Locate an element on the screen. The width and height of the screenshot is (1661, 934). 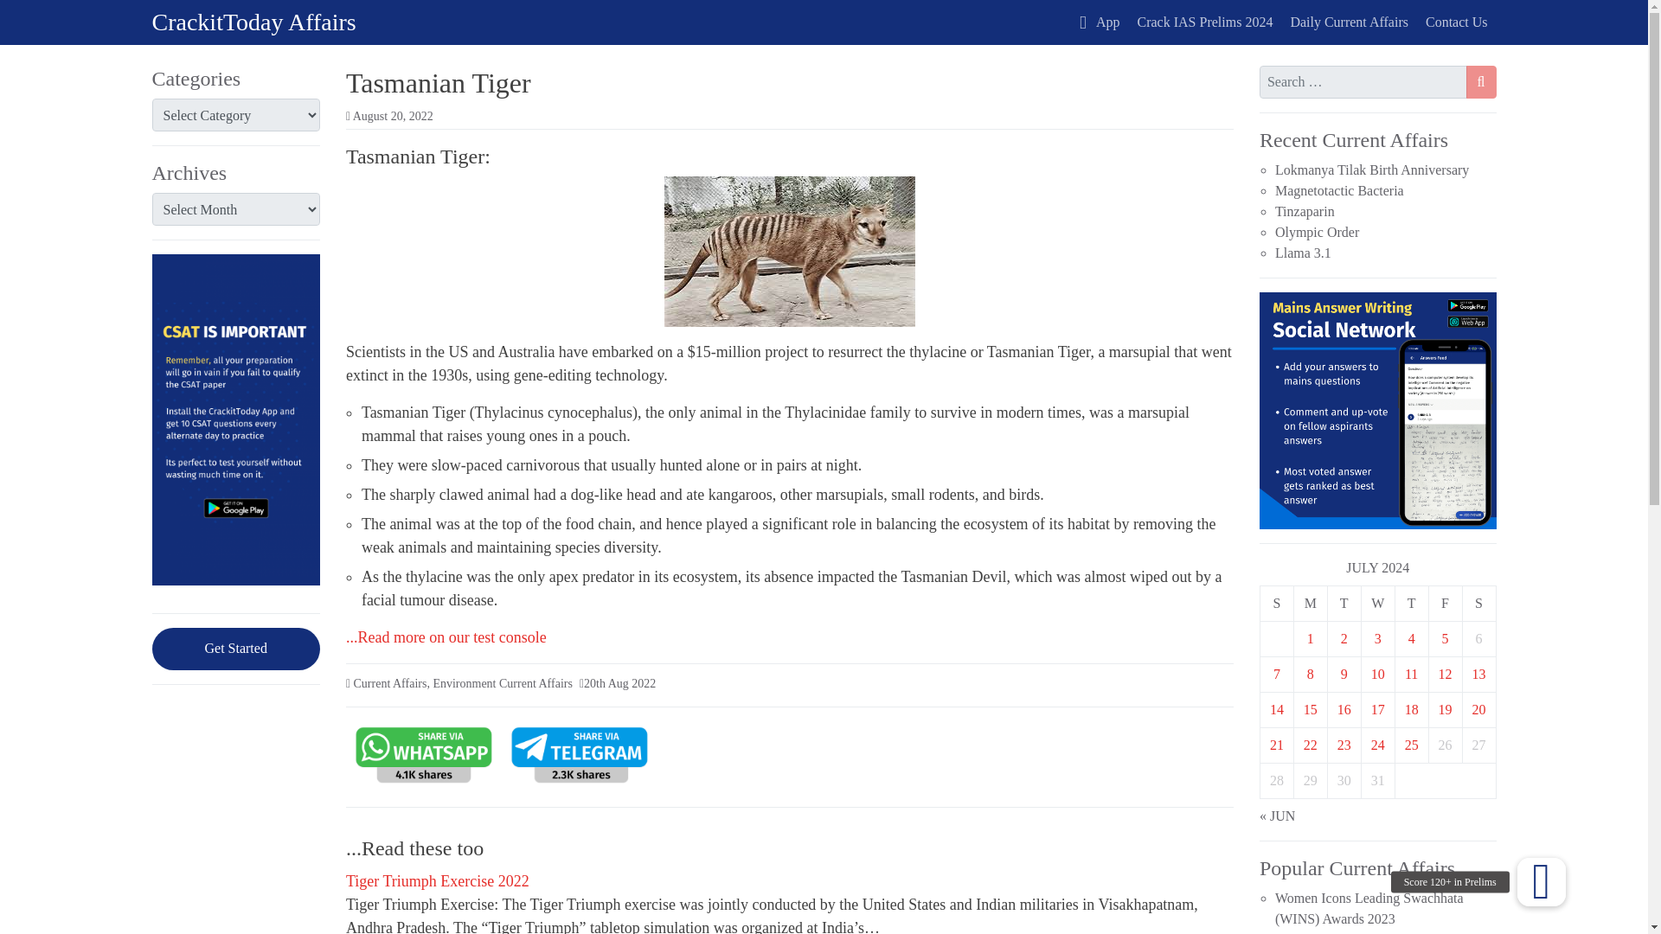
CrackitToday Affairs is located at coordinates (254, 22).